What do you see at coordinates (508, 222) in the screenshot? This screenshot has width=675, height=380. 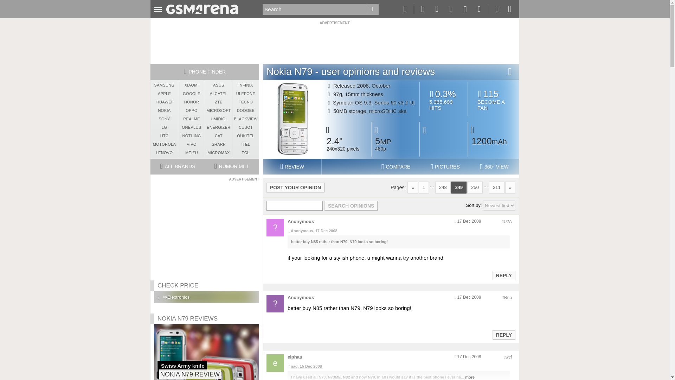 I see `Reply to this post` at bounding box center [508, 222].